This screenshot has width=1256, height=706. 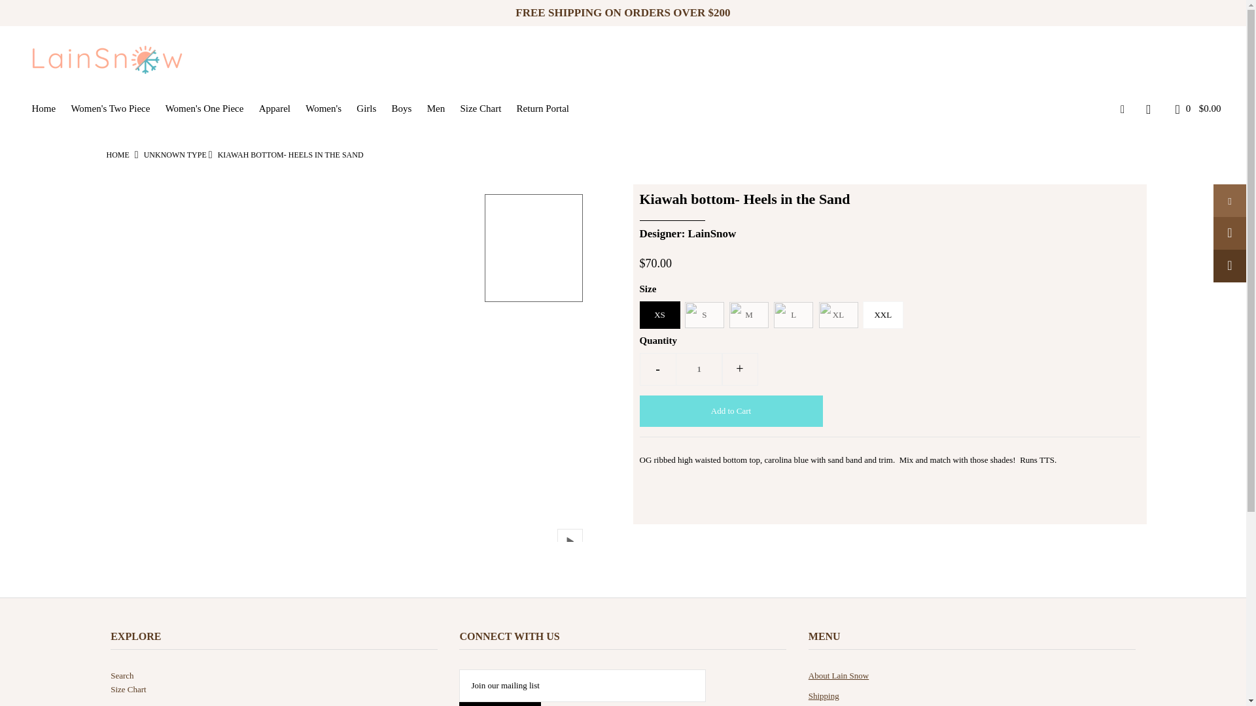 What do you see at coordinates (436, 108) in the screenshot?
I see `Men` at bounding box center [436, 108].